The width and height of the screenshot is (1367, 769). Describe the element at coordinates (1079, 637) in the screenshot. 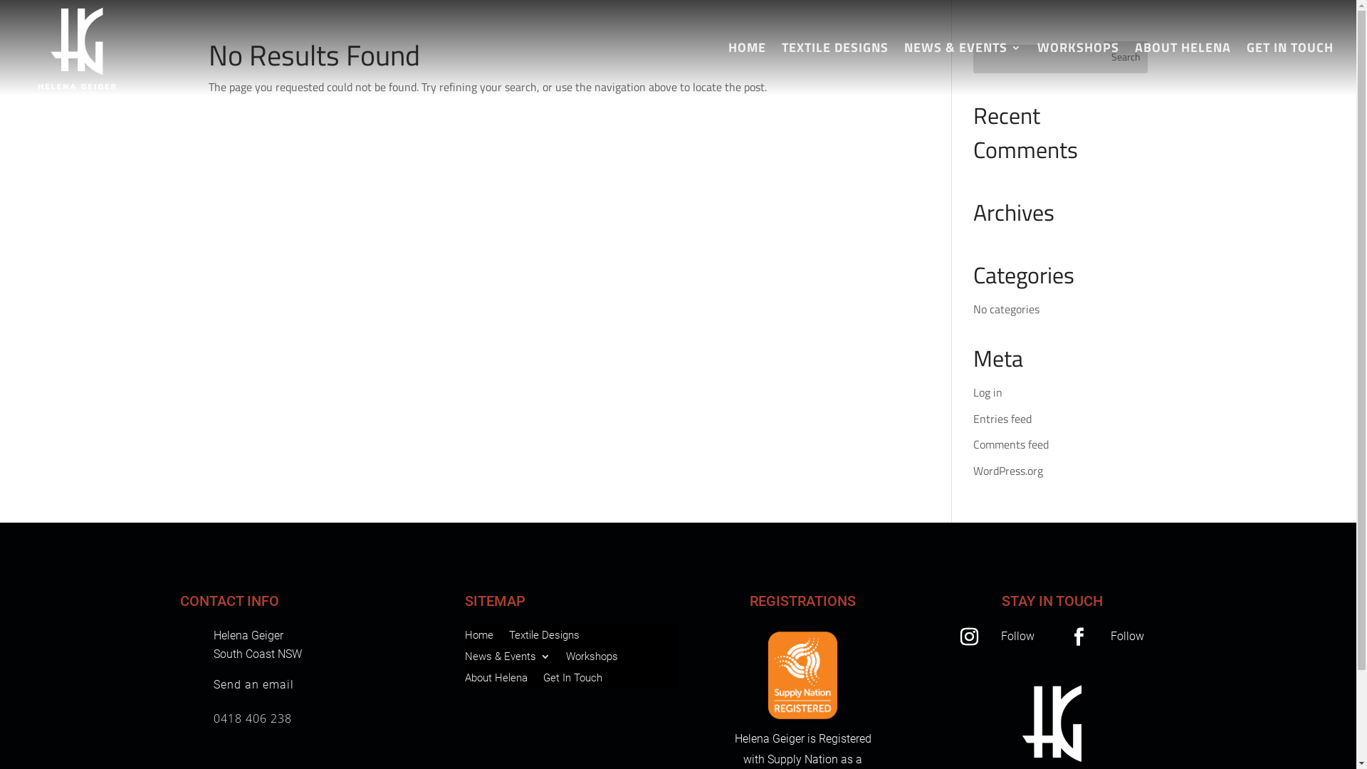

I see `Follow on Facebook` at that location.